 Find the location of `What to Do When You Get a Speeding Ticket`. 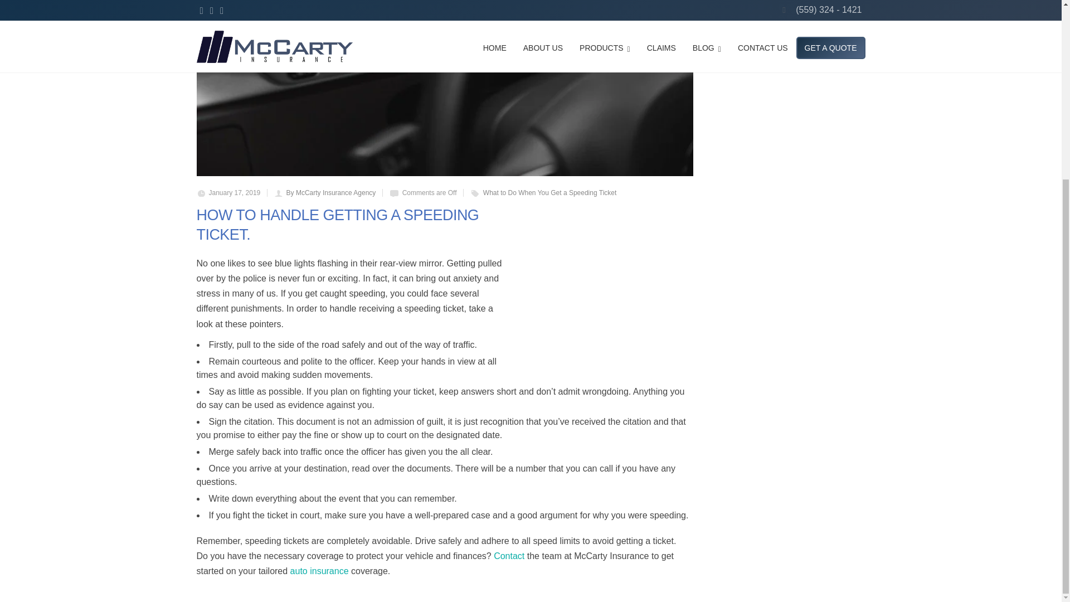

What to Do When You Get a Speeding Ticket is located at coordinates (549, 193).